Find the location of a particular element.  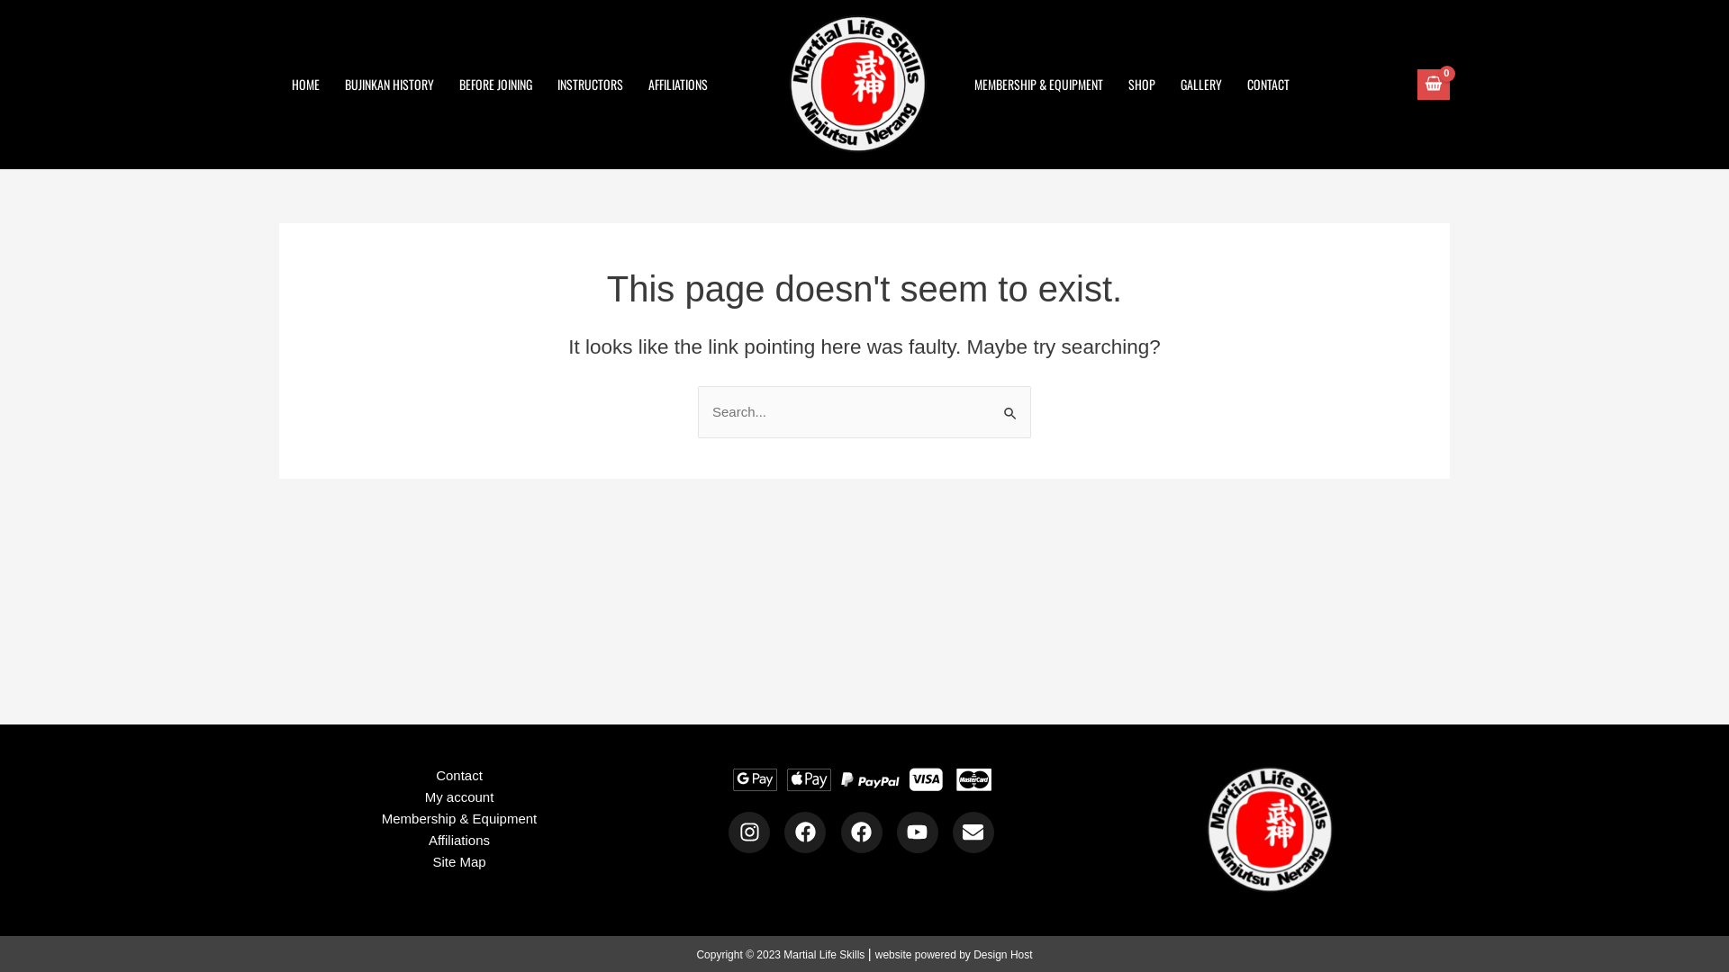

Membership & Equipment is located at coordinates (459, 819).